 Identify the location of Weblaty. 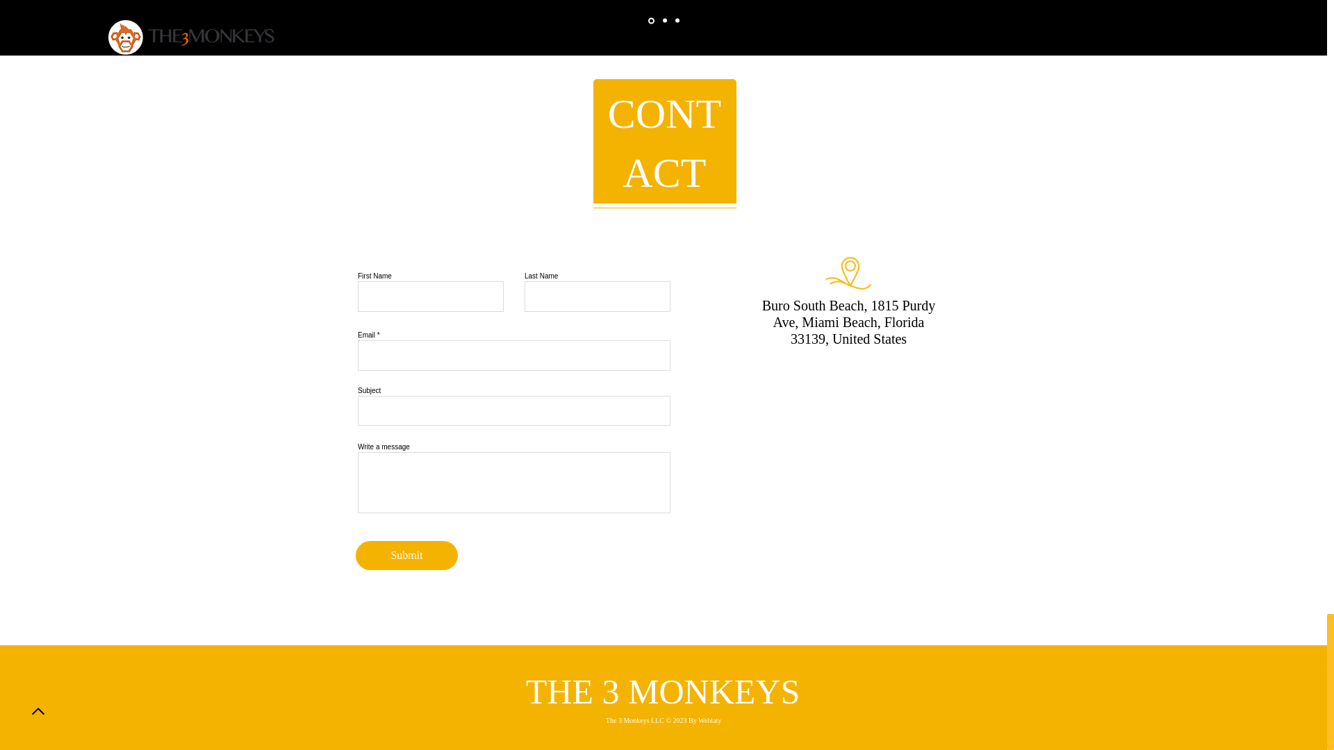
(709, 721).